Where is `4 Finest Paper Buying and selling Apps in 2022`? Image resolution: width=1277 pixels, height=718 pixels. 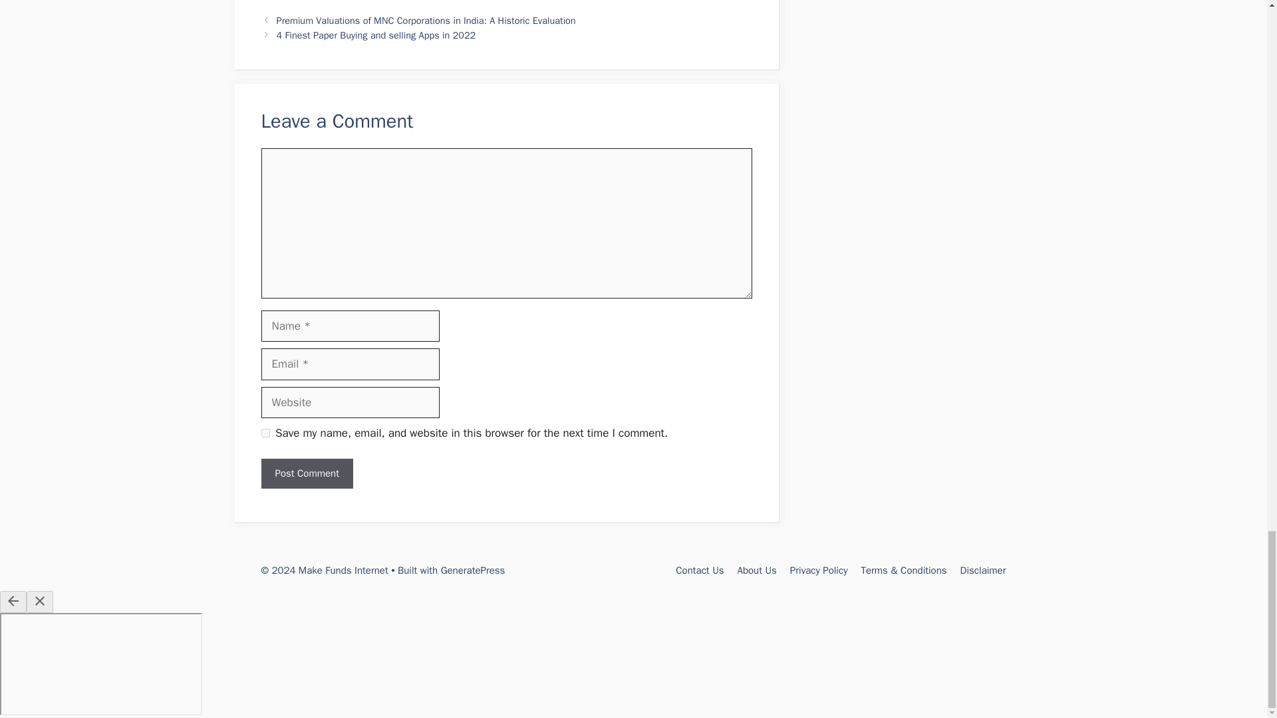 4 Finest Paper Buying and selling Apps in 2022 is located at coordinates (376, 35).